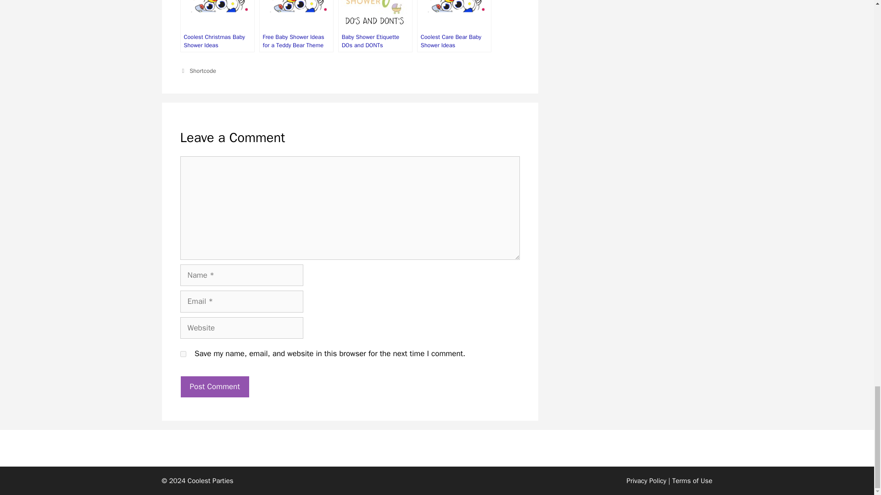  What do you see at coordinates (296, 26) in the screenshot?
I see `Free Baby Shower Ideas for a Teddy Bear Theme` at bounding box center [296, 26].